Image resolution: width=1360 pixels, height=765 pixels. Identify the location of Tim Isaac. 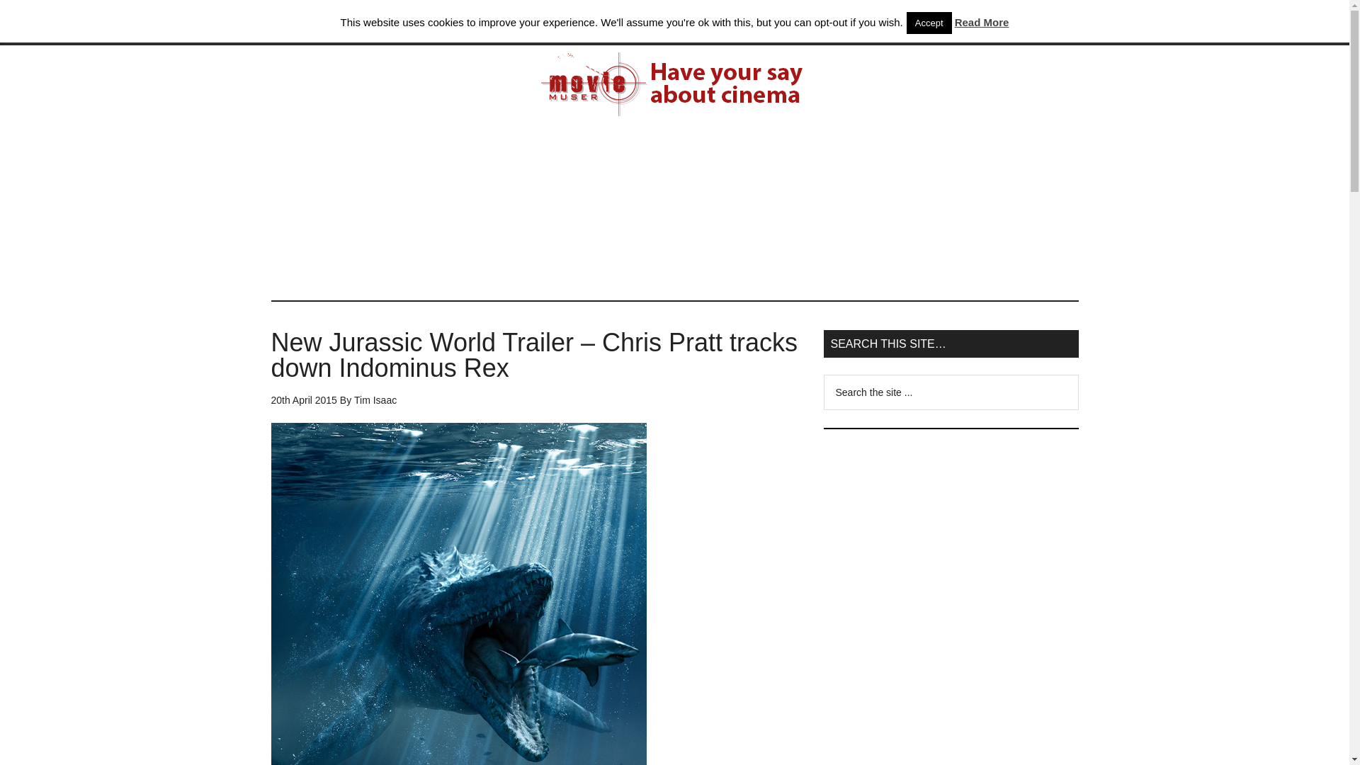
(375, 400).